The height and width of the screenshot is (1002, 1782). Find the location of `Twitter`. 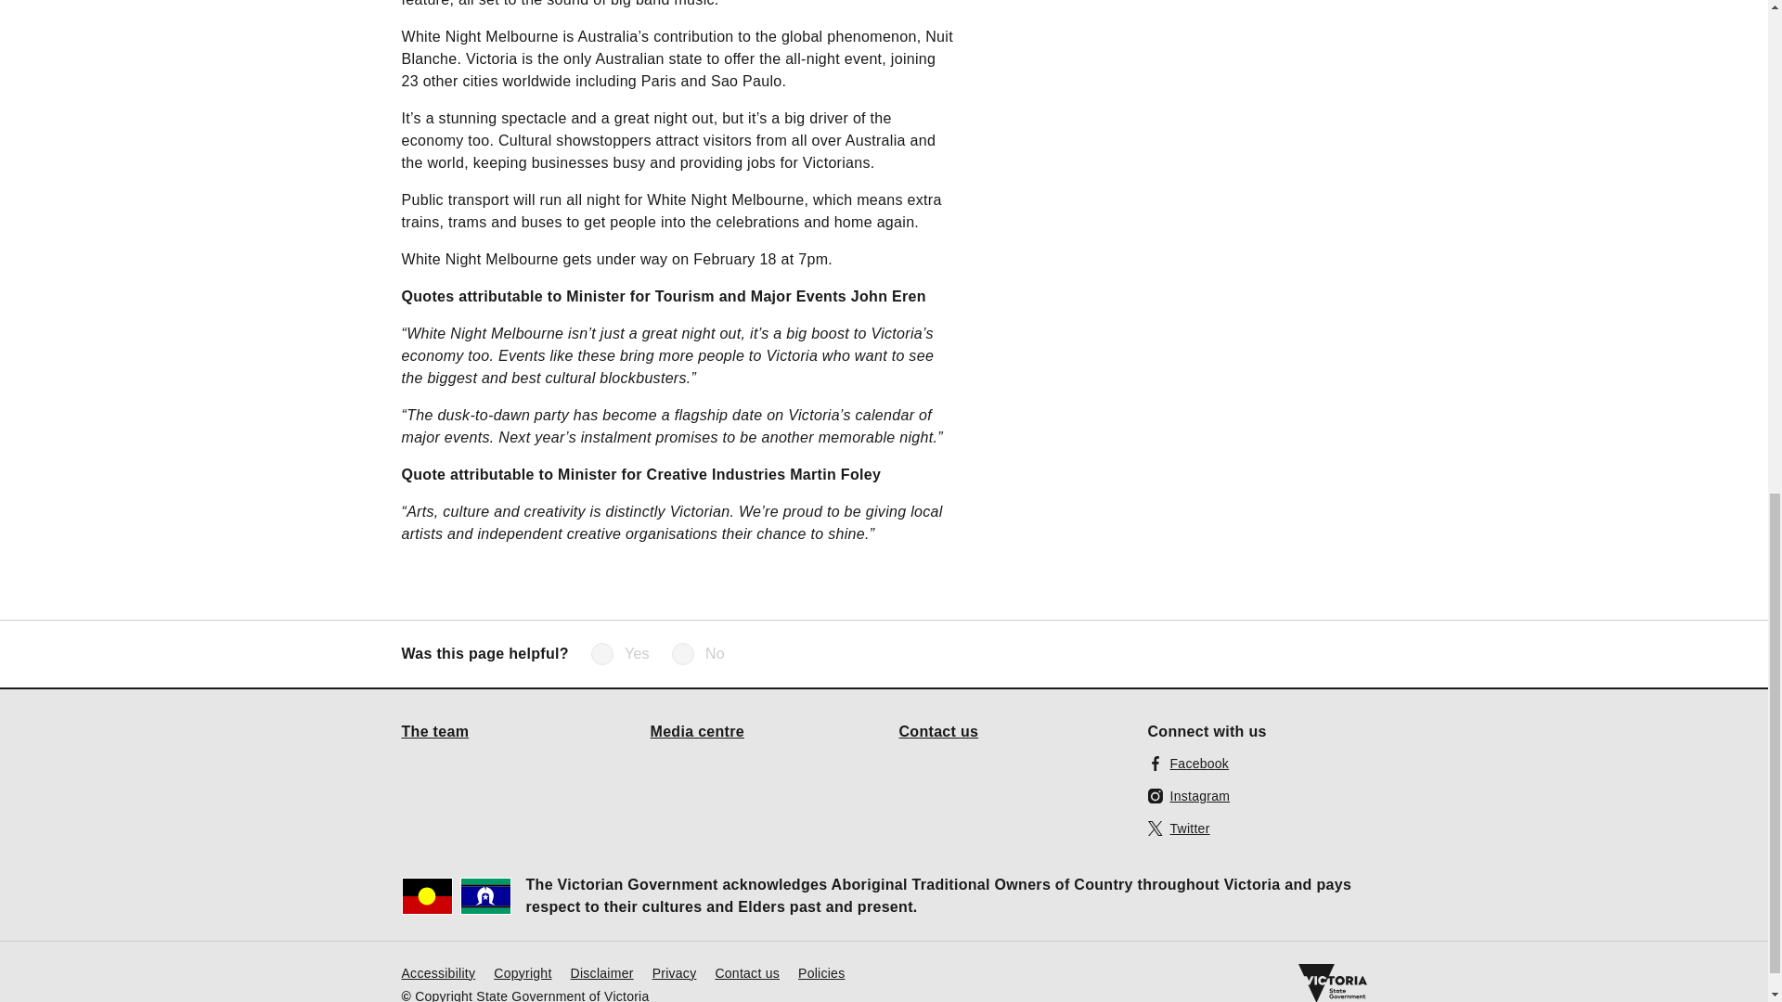

Twitter is located at coordinates (1179, 828).